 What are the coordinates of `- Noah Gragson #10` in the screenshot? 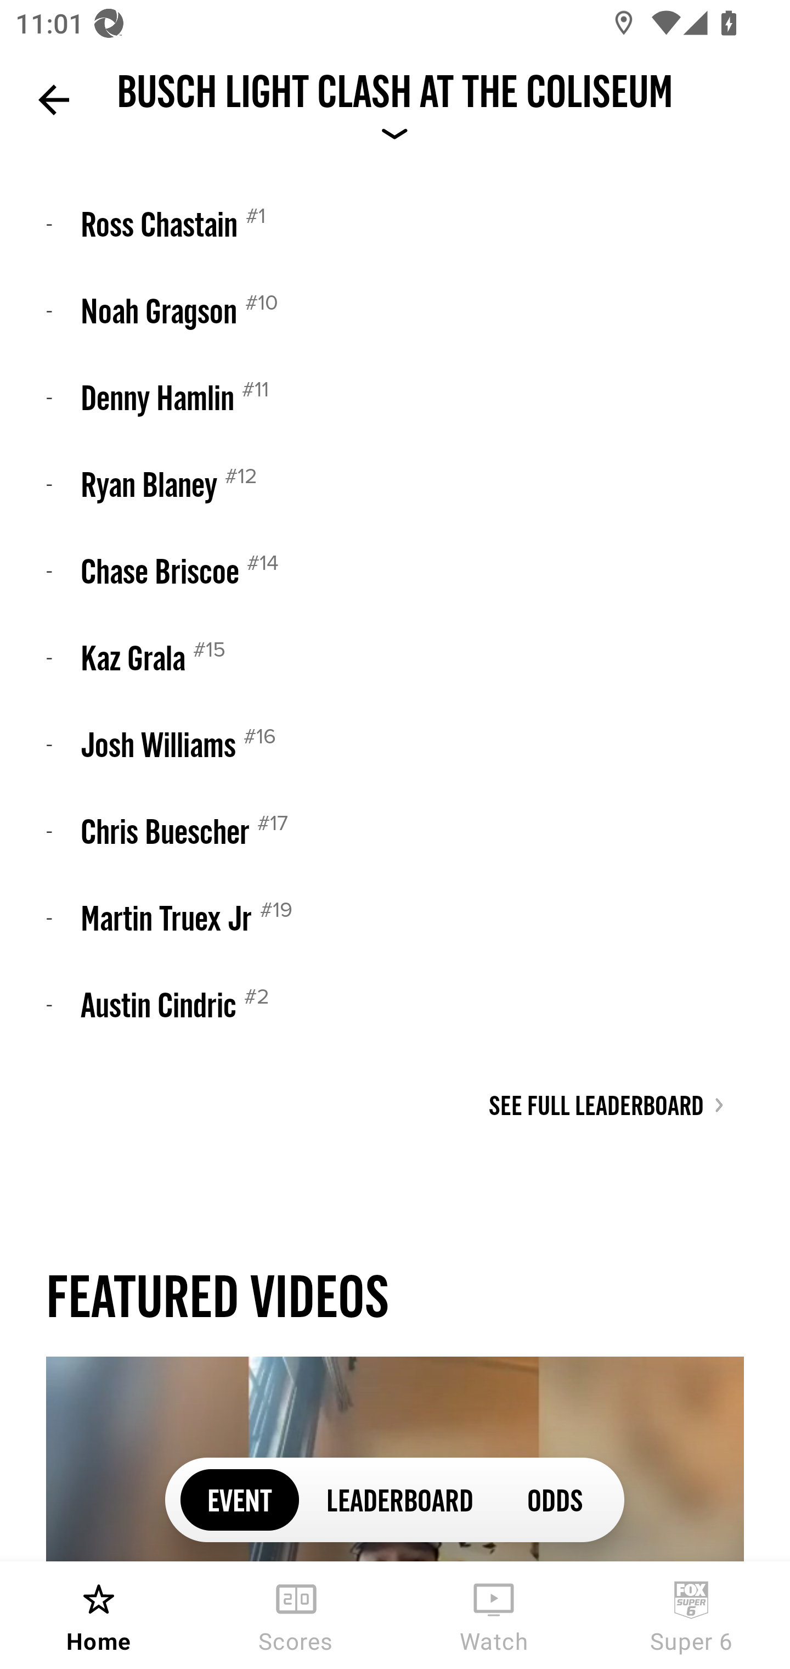 It's located at (395, 310).